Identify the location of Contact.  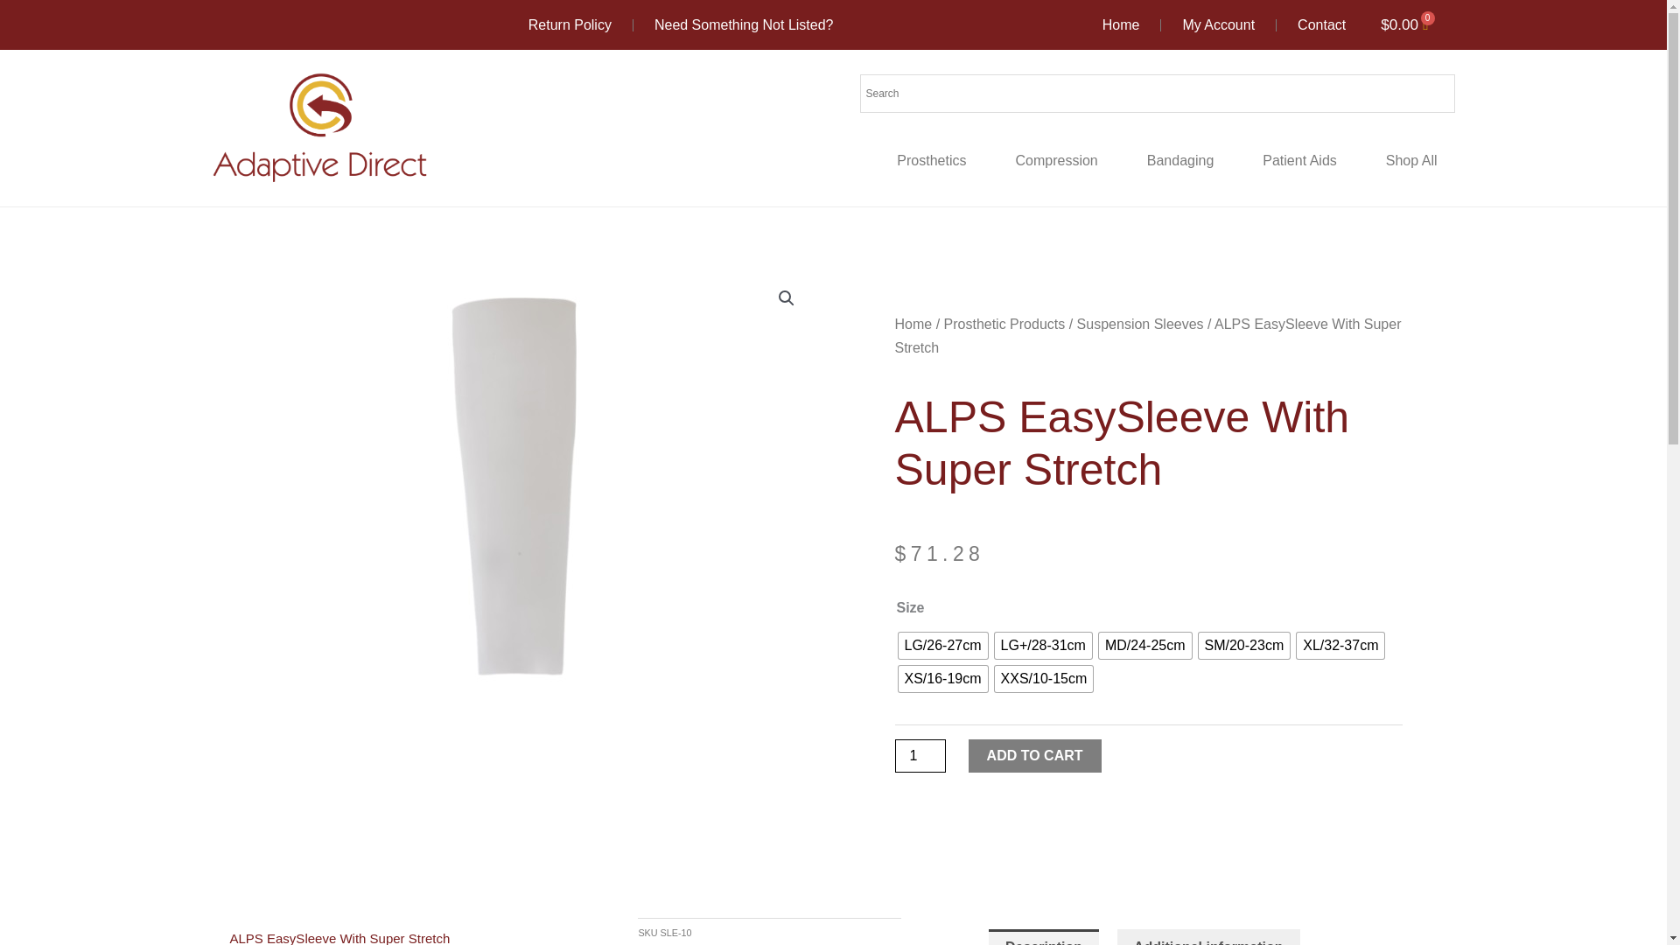
(1321, 25).